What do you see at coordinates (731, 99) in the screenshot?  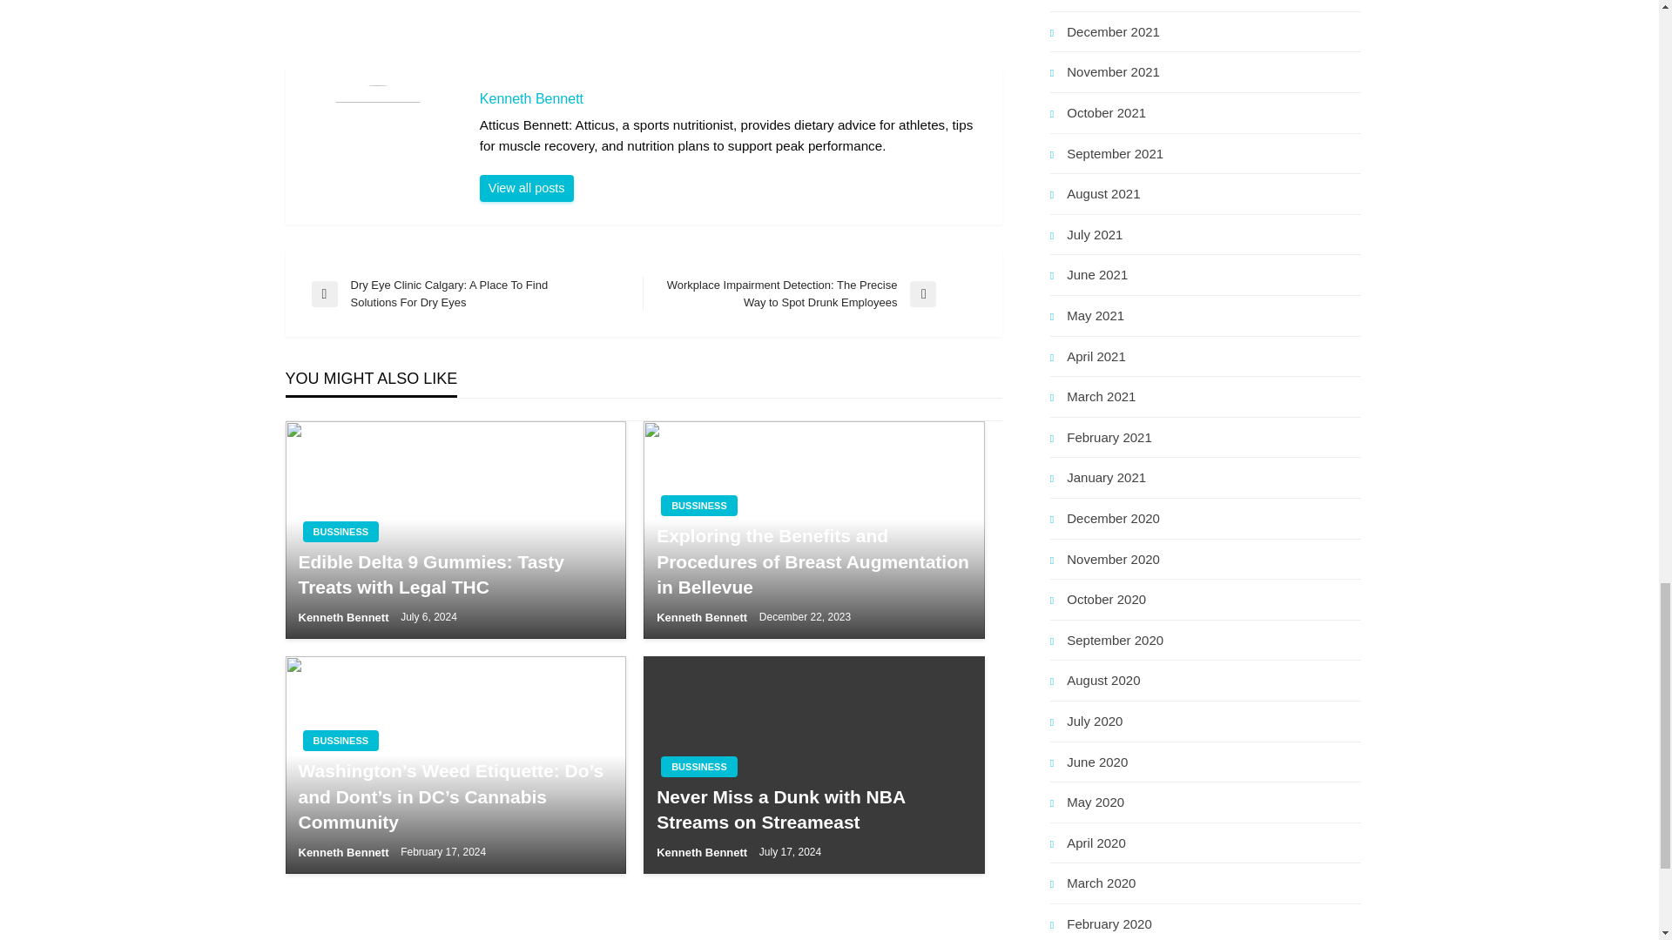 I see `Kenneth Bennett` at bounding box center [731, 99].